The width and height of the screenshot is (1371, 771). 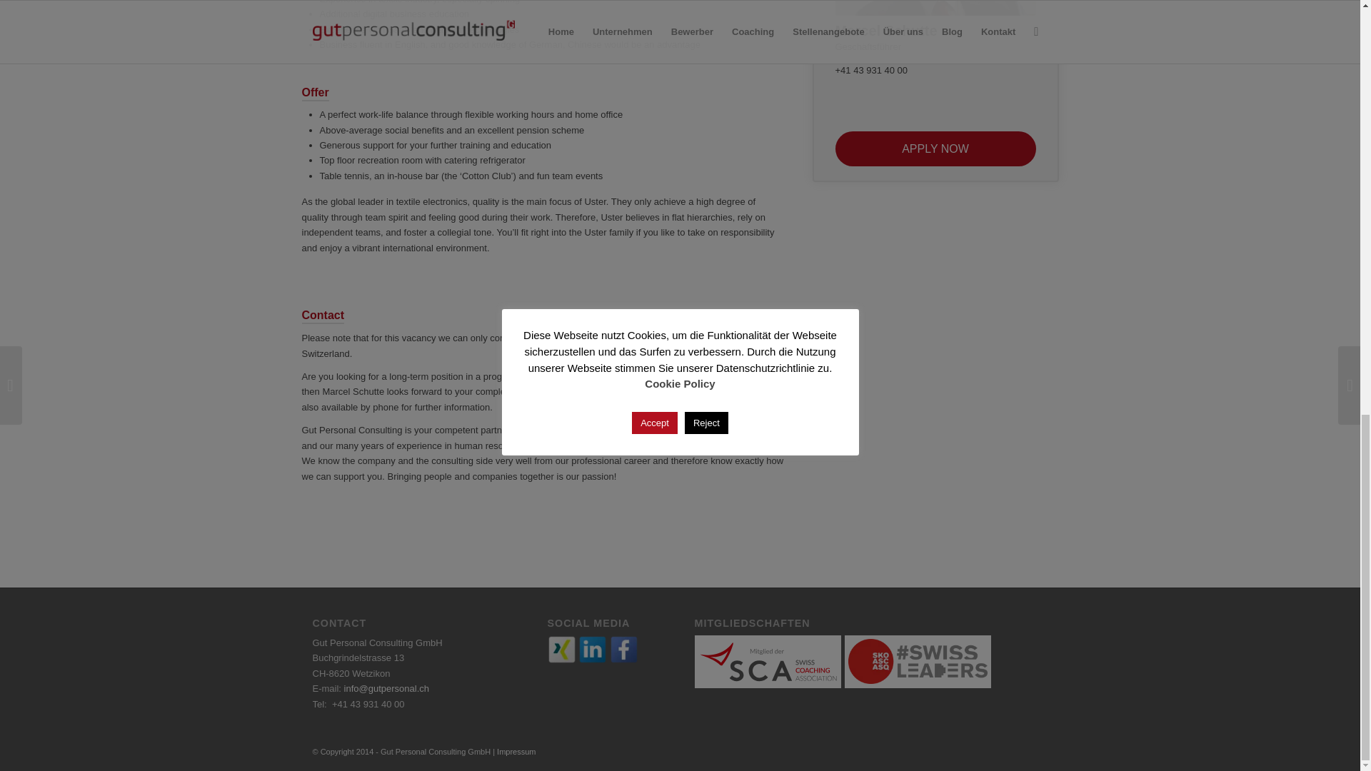 What do you see at coordinates (516, 751) in the screenshot?
I see `Impressum` at bounding box center [516, 751].